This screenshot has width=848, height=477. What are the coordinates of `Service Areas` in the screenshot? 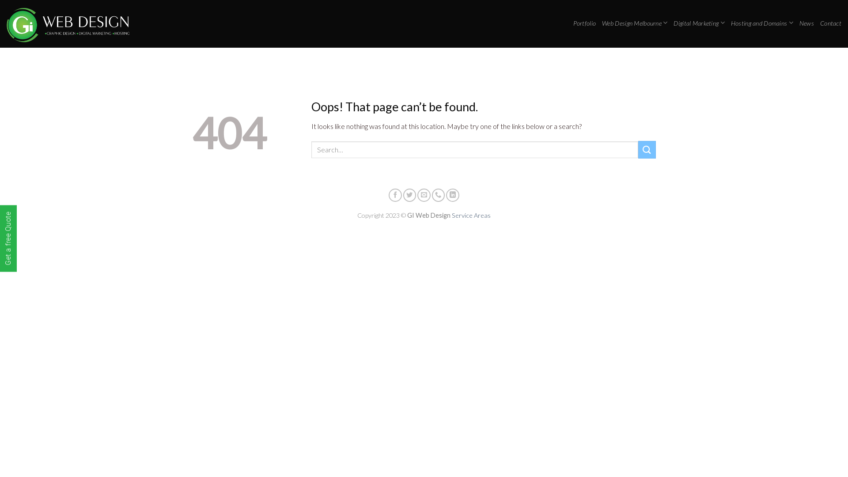 It's located at (471, 216).